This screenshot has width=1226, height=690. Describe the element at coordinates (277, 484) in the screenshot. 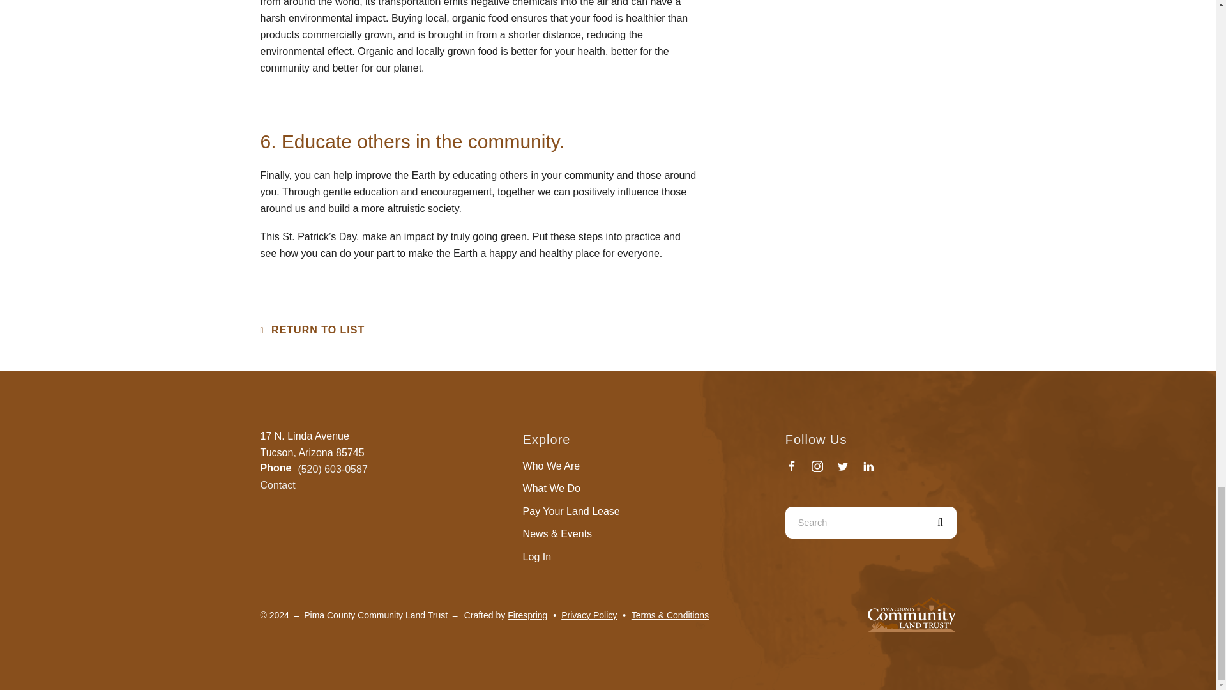

I see `Contact` at that location.